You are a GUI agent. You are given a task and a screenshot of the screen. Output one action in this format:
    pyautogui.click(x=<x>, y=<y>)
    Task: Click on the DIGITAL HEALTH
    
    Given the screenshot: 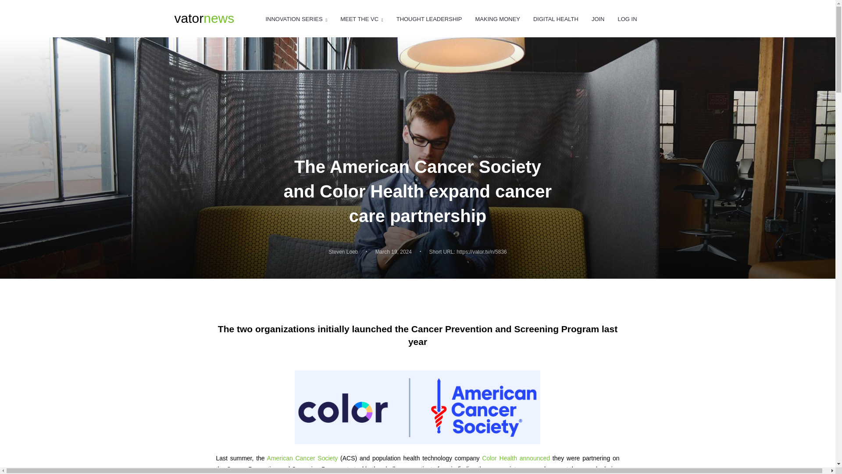 What is the action you would take?
    pyautogui.click(x=556, y=19)
    